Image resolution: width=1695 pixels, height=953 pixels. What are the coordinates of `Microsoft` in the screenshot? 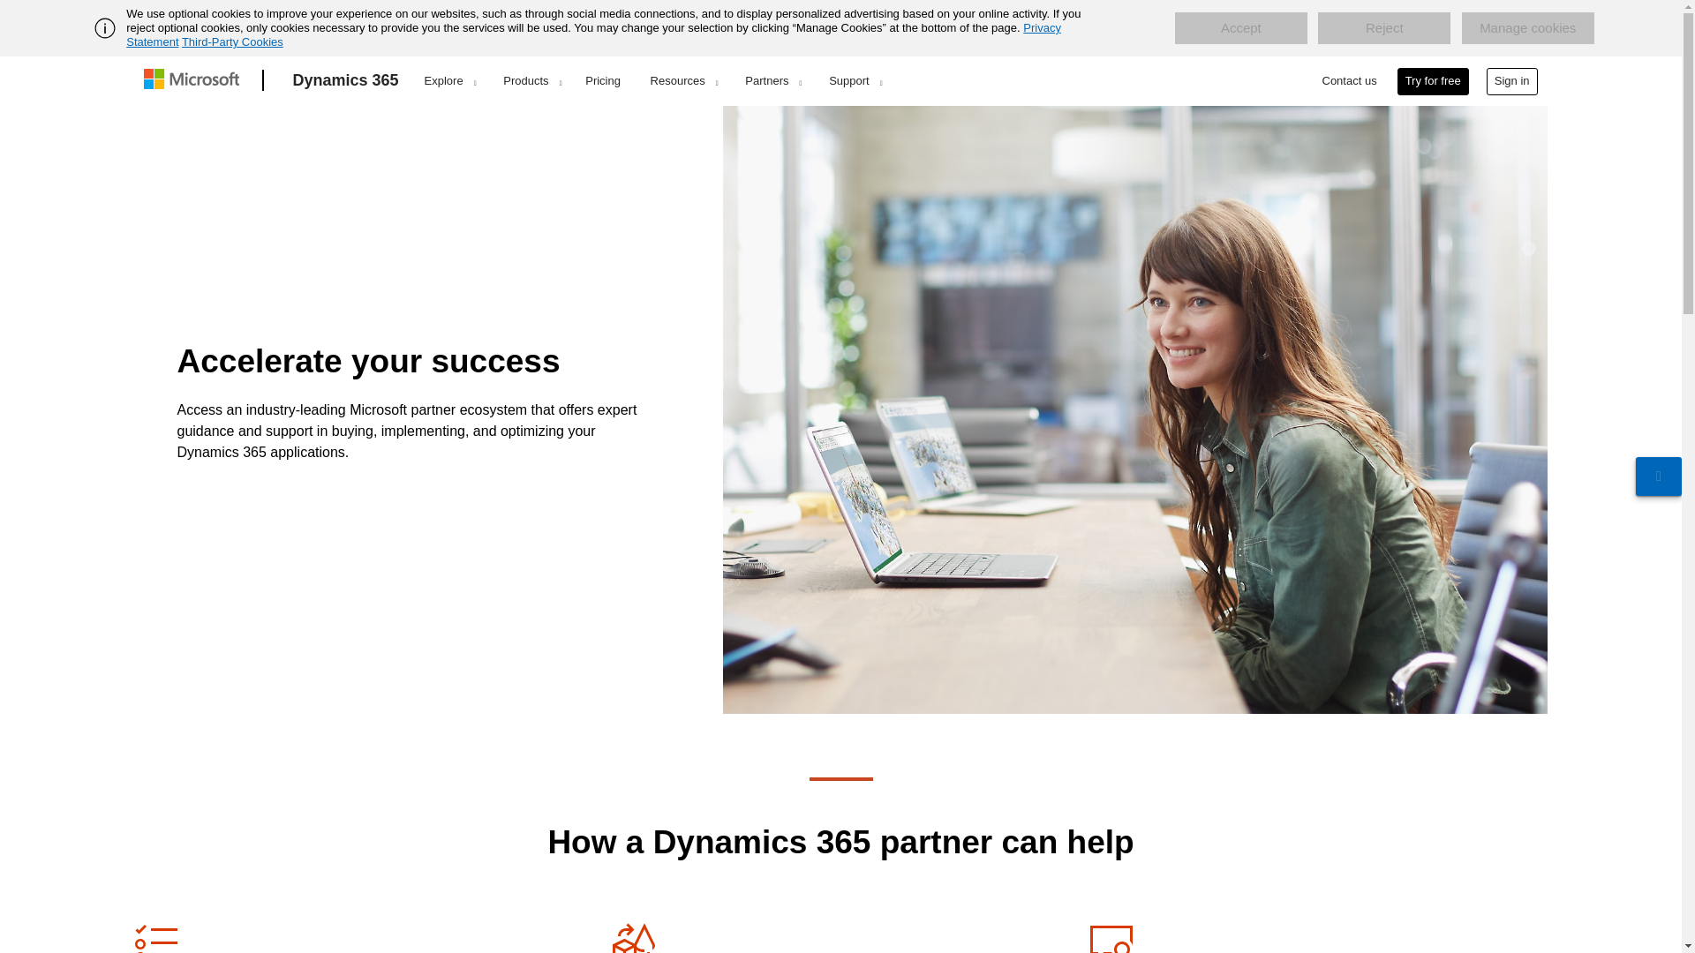 It's located at (194, 80).